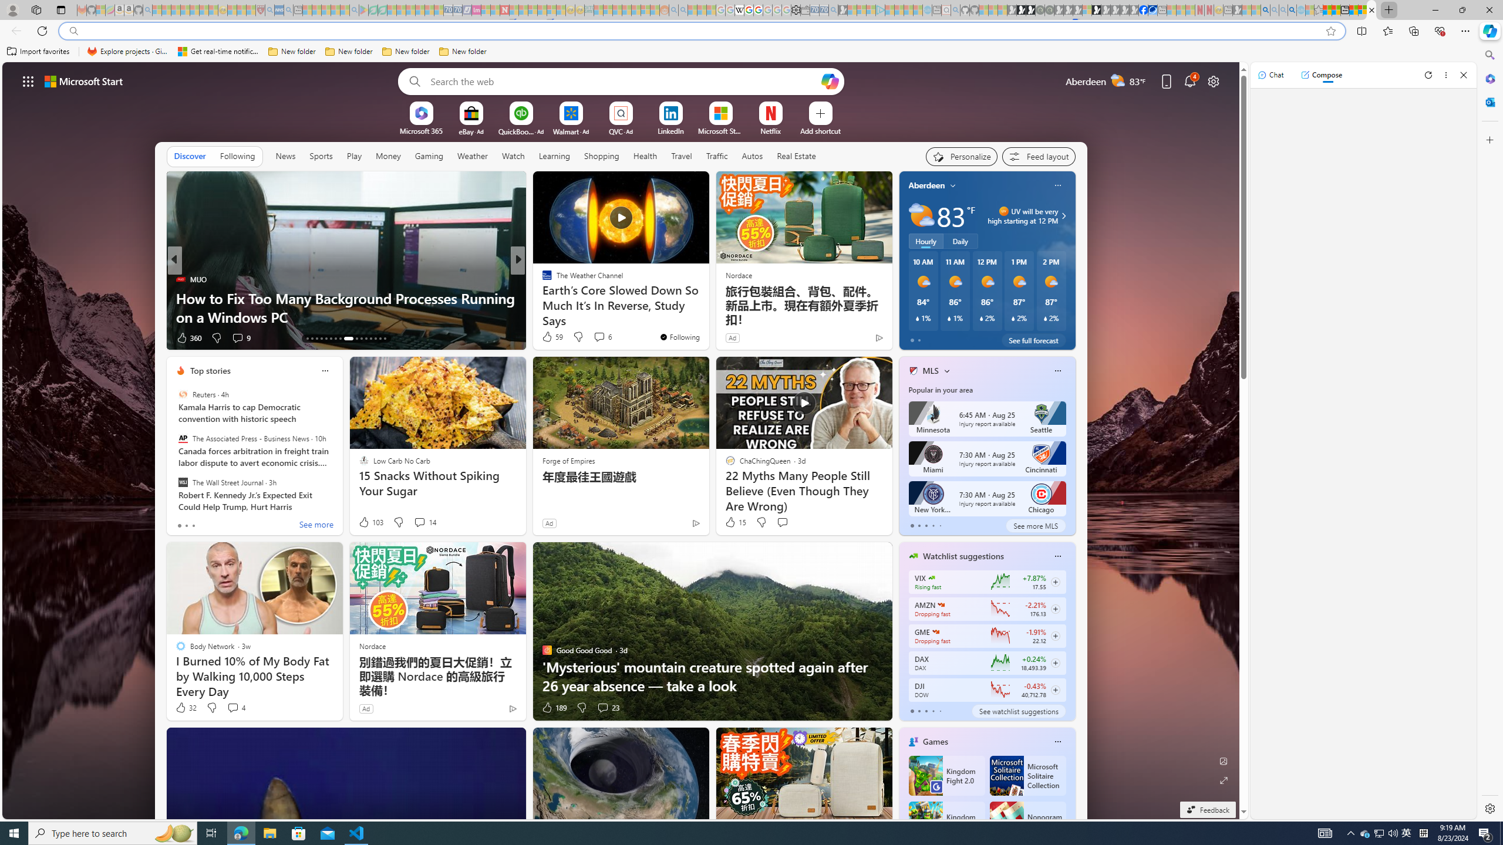  What do you see at coordinates (707, 317) in the screenshot?
I see `Earth Continents Down To Six After New Study` at bounding box center [707, 317].